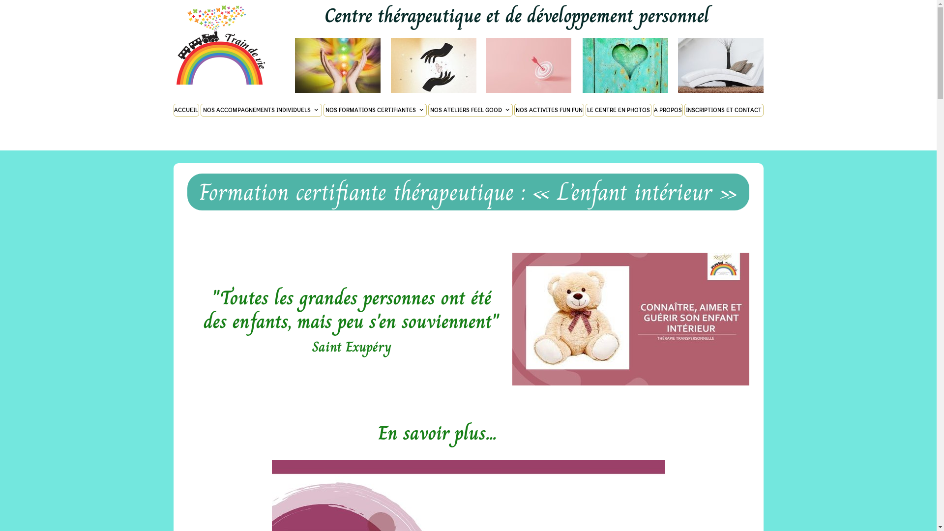 The height and width of the screenshot is (531, 944). What do you see at coordinates (186, 110) in the screenshot?
I see `ACCUEIL` at bounding box center [186, 110].